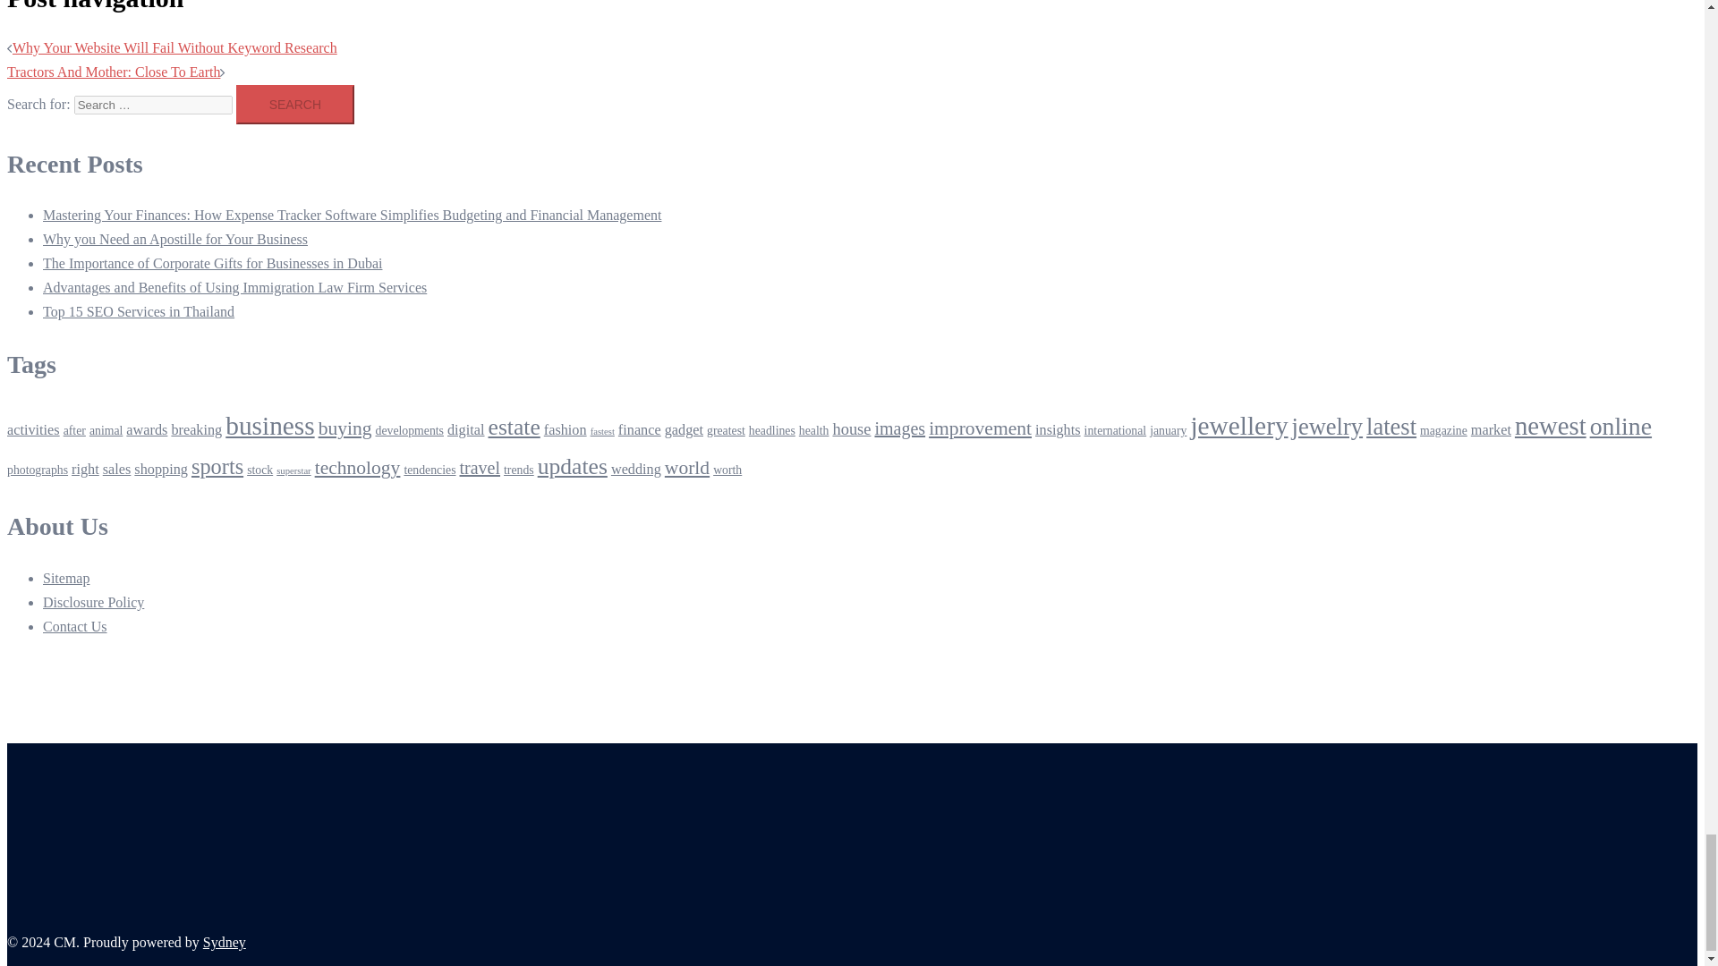  What do you see at coordinates (195, 429) in the screenshot?
I see `breaking` at bounding box center [195, 429].